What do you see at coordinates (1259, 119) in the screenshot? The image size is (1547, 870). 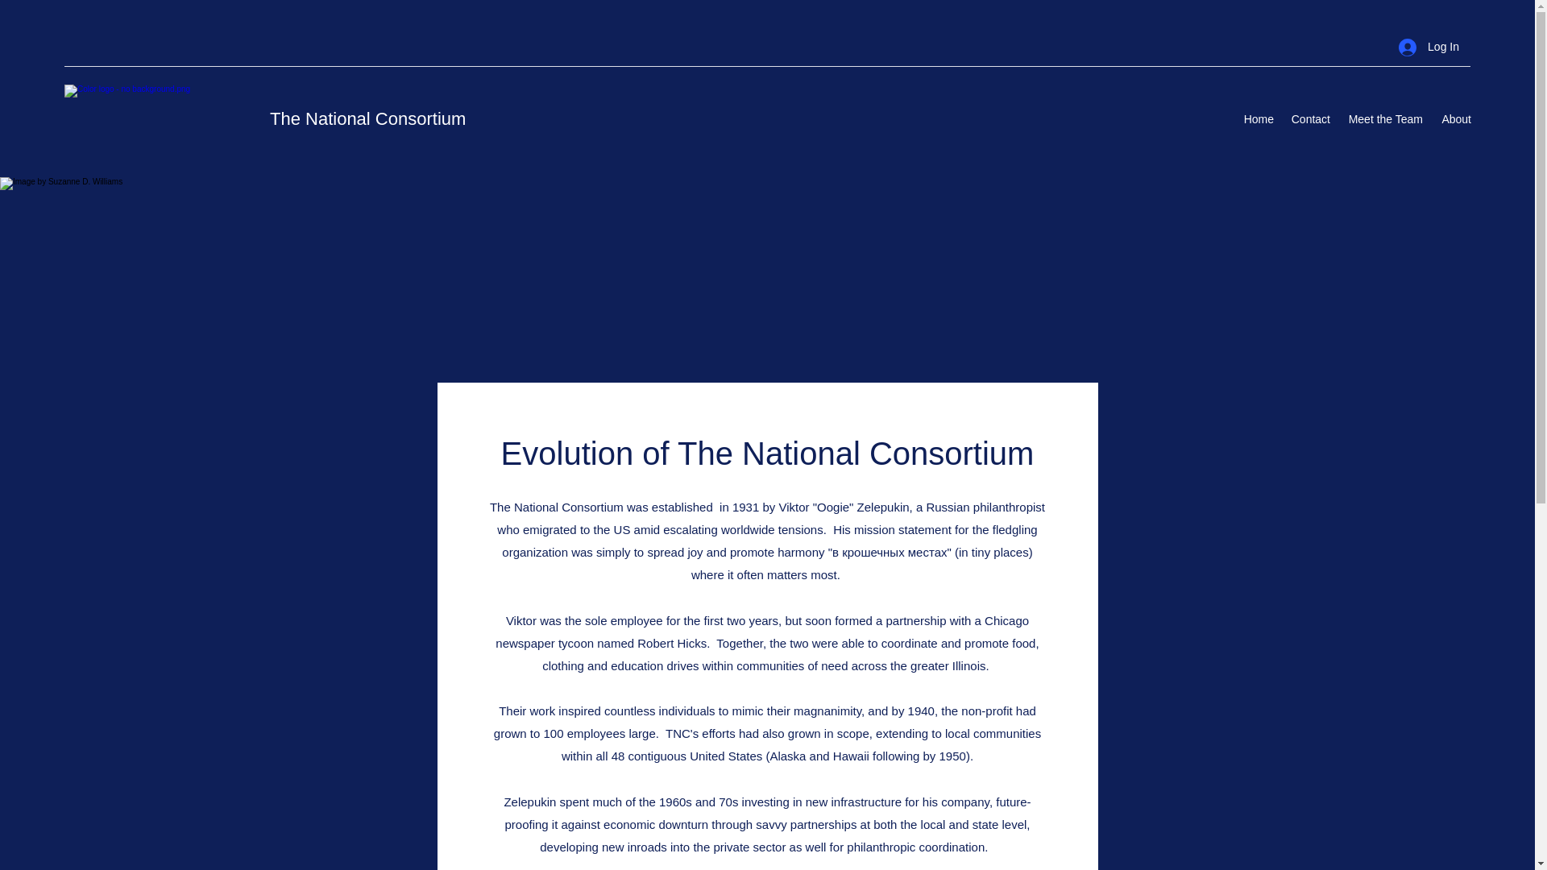 I see `Home` at bounding box center [1259, 119].